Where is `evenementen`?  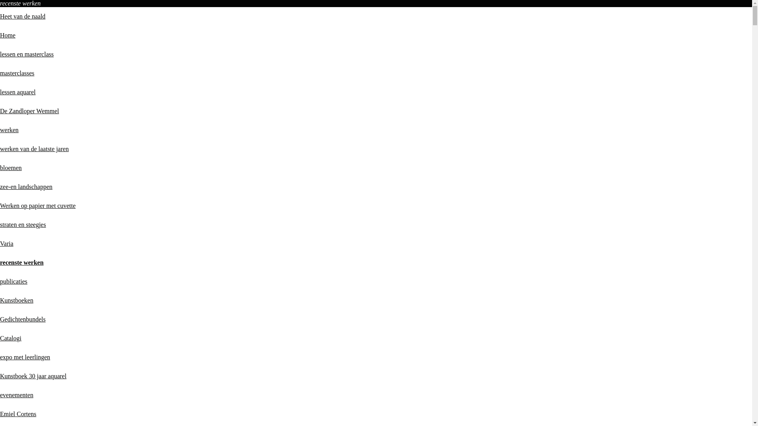
evenementen is located at coordinates (17, 395).